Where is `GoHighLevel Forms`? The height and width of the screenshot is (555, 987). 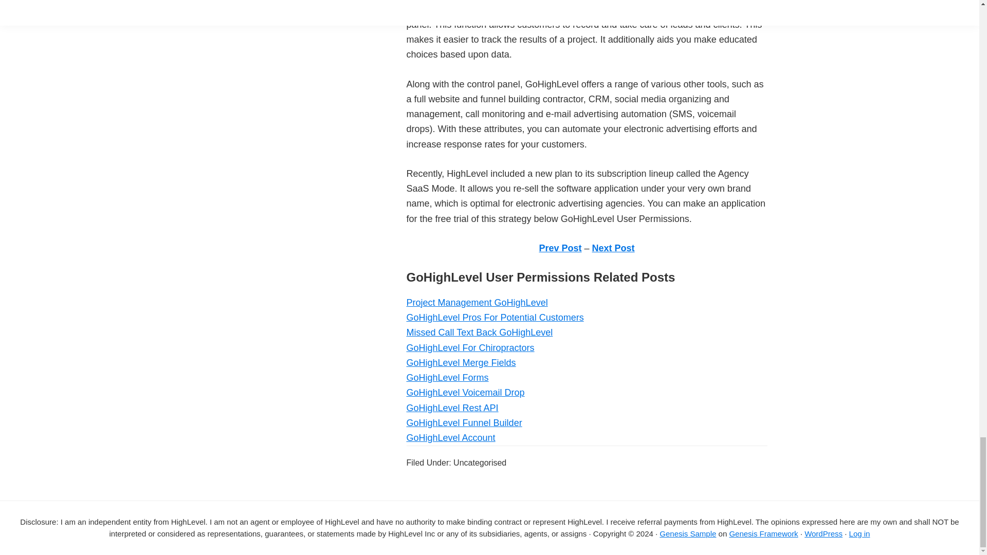 GoHighLevel Forms is located at coordinates (447, 377).